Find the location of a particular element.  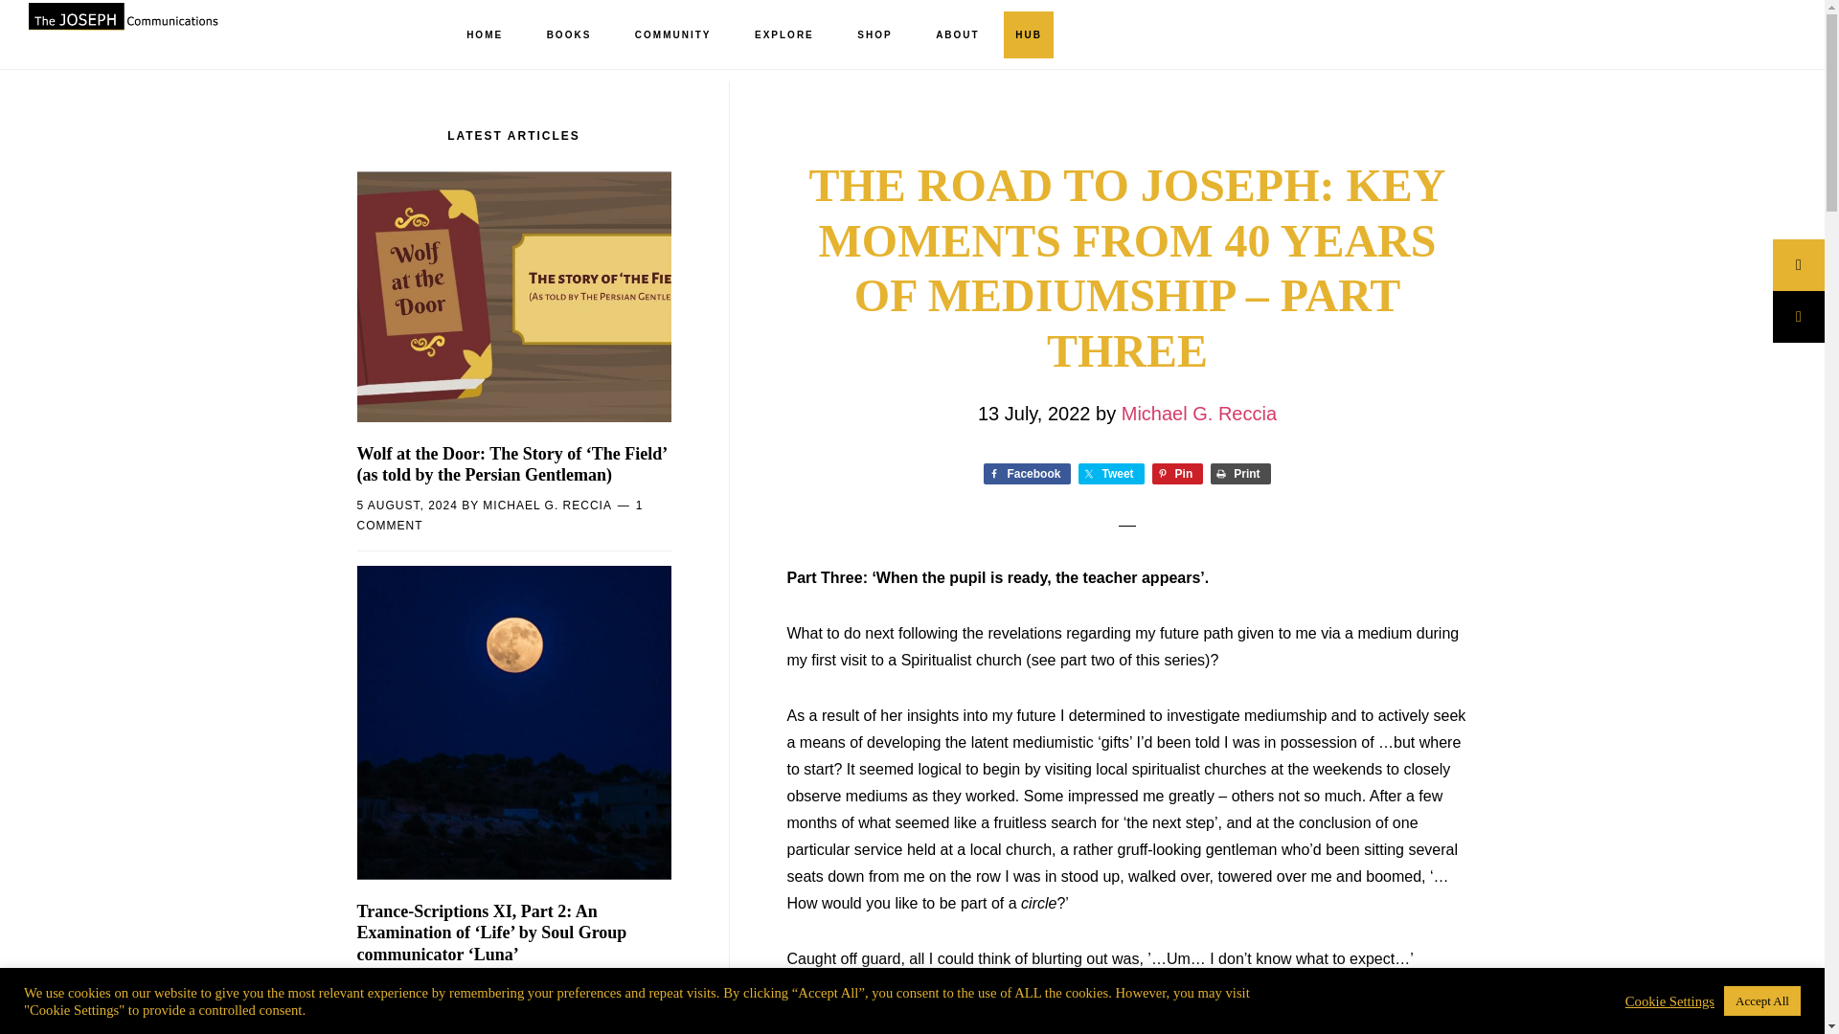

COMMUNITY is located at coordinates (672, 35).